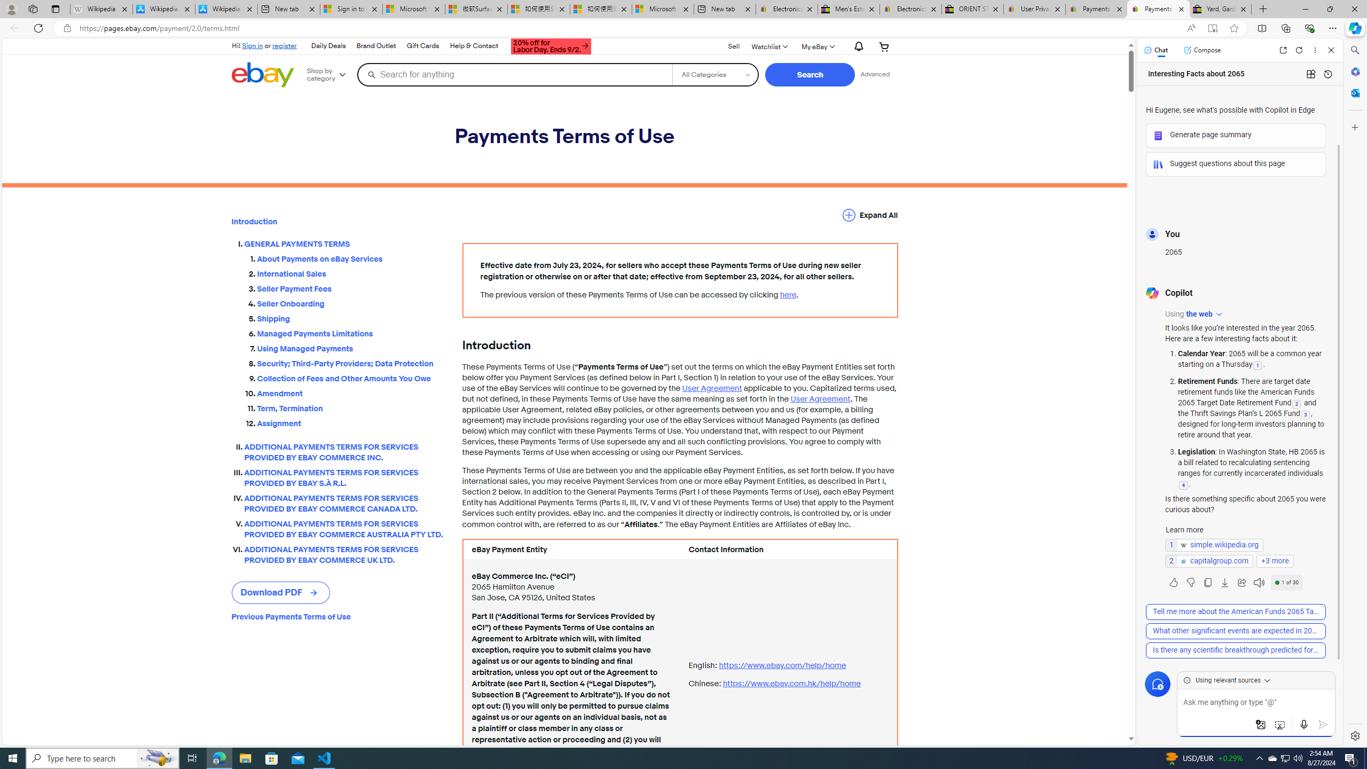 This screenshot has width=1367, height=769. I want to click on Sell, so click(734, 46).